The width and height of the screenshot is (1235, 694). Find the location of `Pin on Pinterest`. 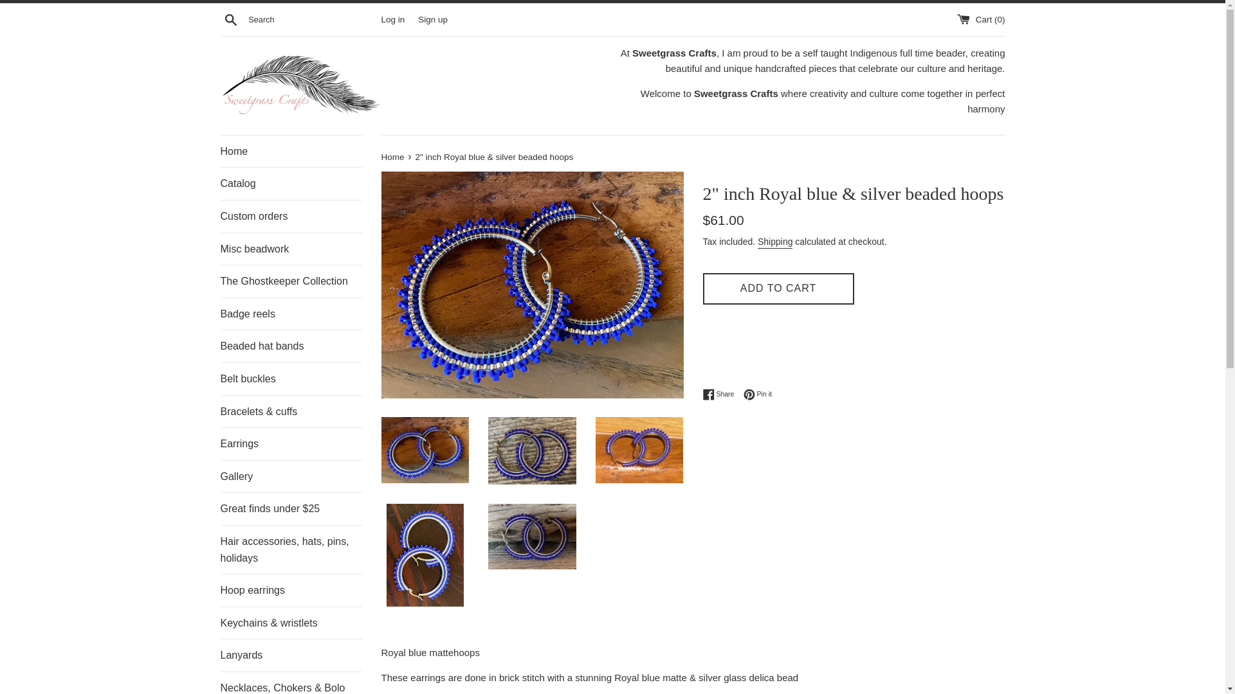

Pin on Pinterest is located at coordinates (758, 395).